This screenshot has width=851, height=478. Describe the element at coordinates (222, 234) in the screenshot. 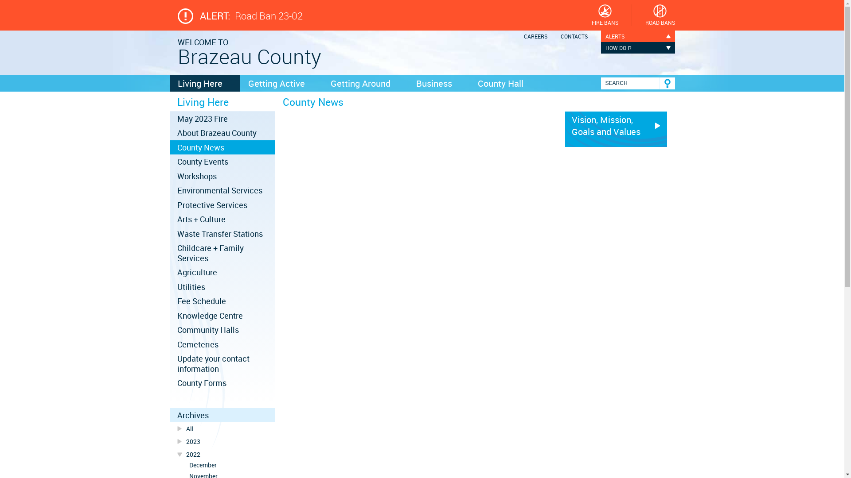

I see `Waste Transfer Stations` at that location.